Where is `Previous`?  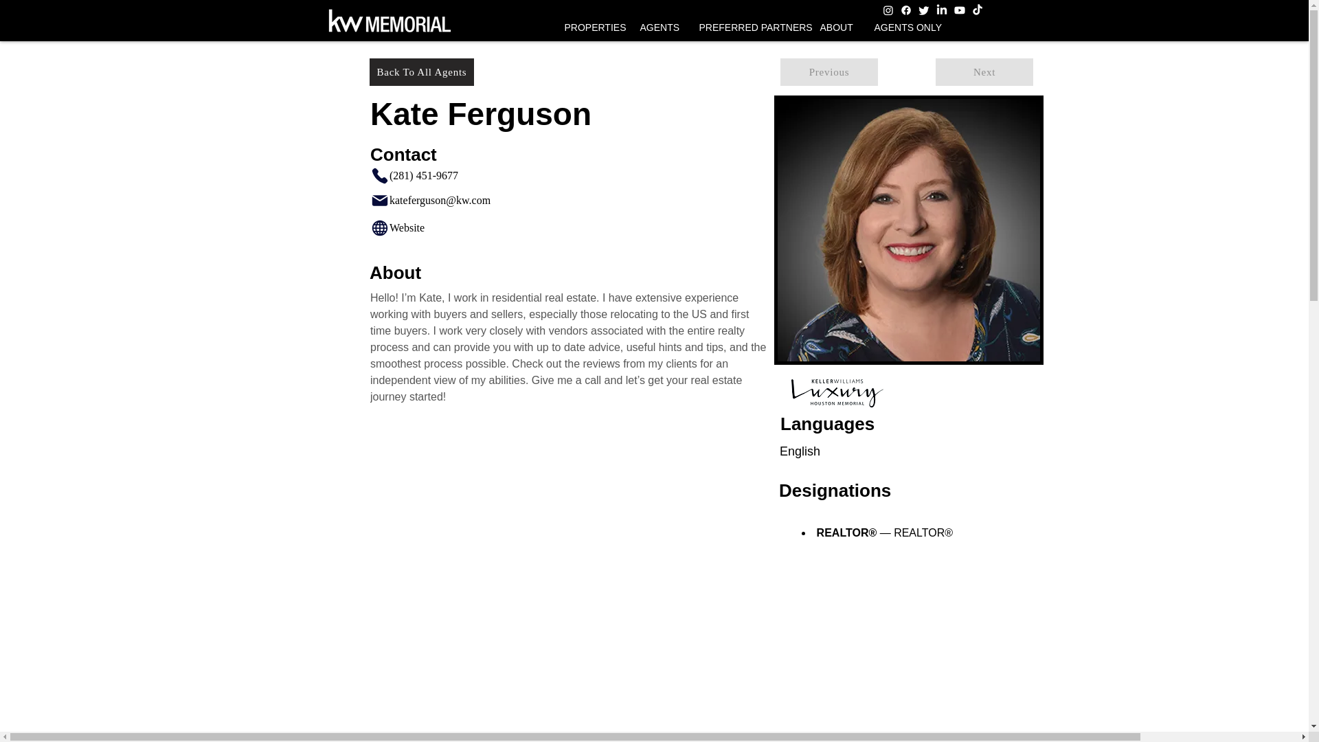
Previous is located at coordinates (829, 72).